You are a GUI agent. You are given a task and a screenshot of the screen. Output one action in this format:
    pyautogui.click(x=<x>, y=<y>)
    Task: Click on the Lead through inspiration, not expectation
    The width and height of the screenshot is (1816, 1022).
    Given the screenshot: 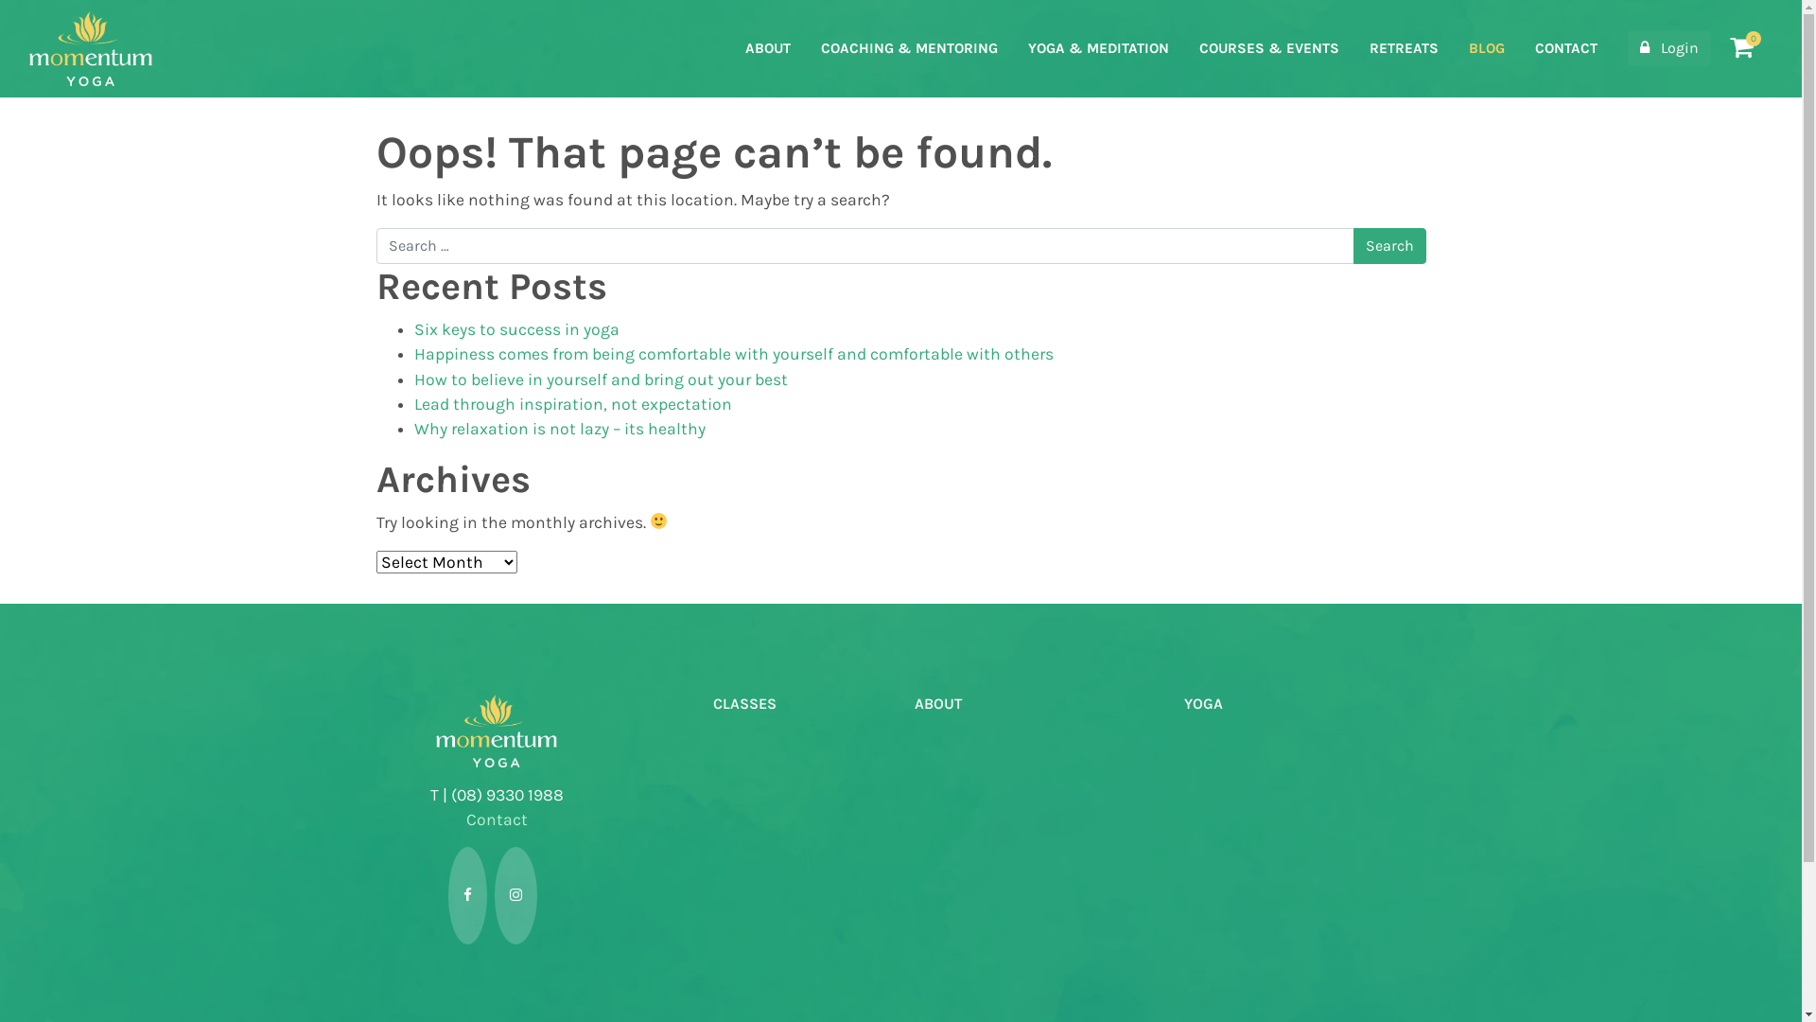 What is the action you would take?
    pyautogui.click(x=573, y=404)
    